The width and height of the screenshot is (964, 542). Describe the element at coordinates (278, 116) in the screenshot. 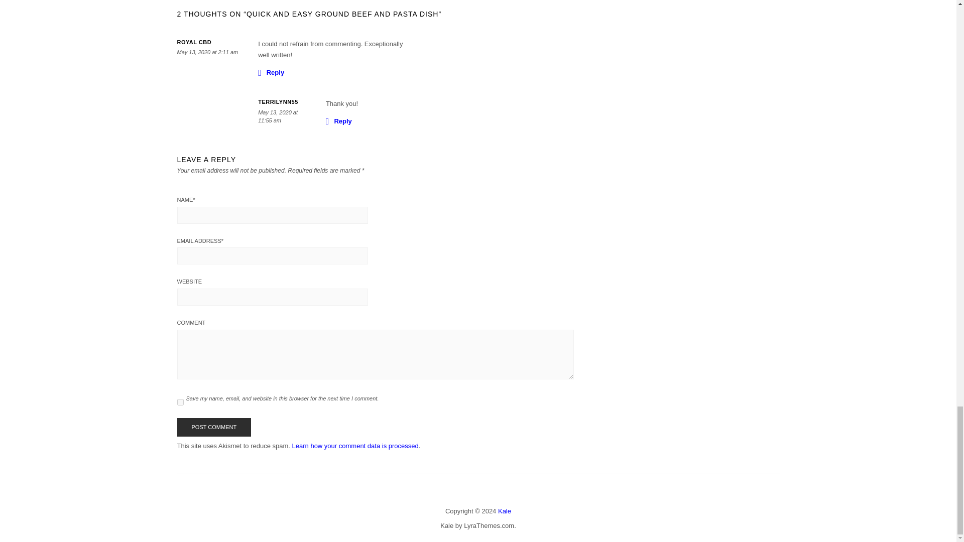

I see `May 13, 2020 at 11:55 am` at that location.